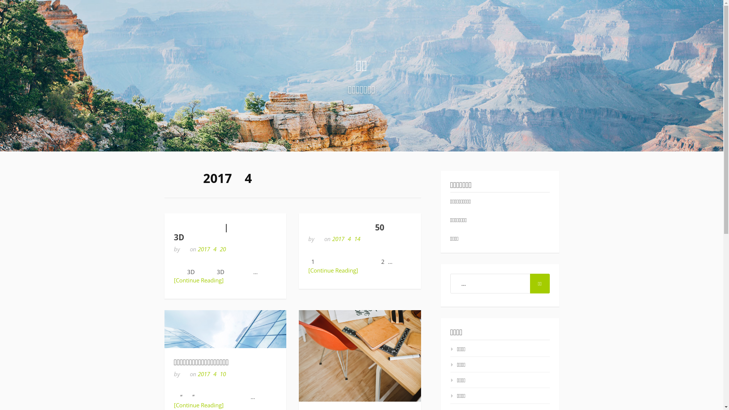 This screenshot has height=410, width=729. What do you see at coordinates (0, 0) in the screenshot?
I see `Skip to content` at bounding box center [0, 0].